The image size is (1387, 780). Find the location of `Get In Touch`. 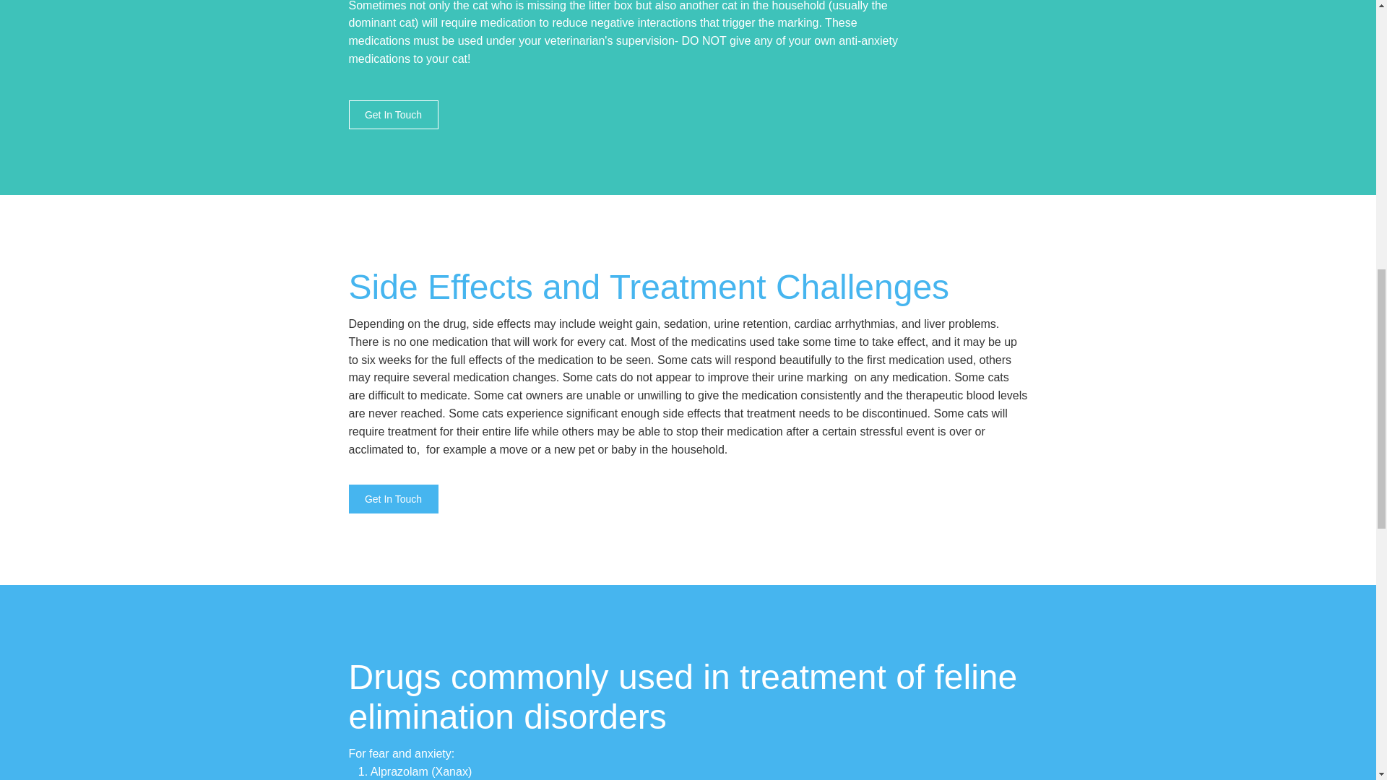

Get In Touch is located at coordinates (393, 115).